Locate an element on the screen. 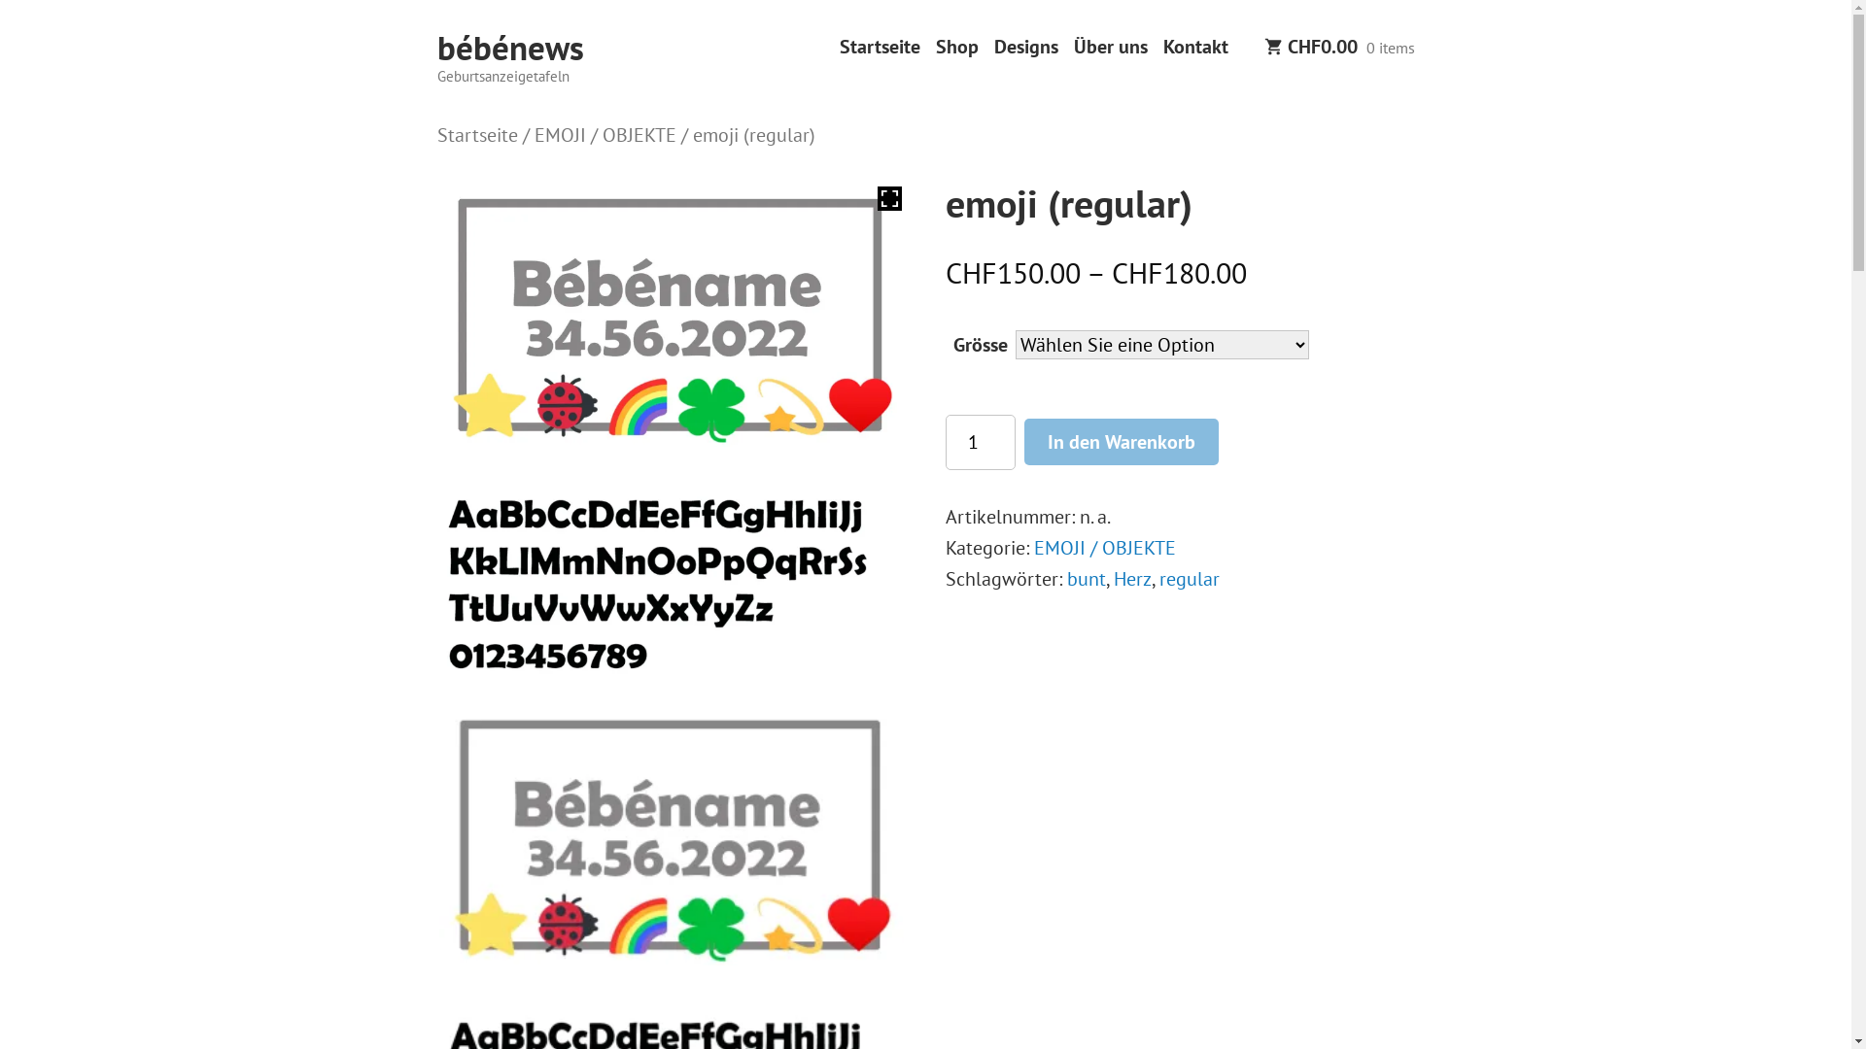 This screenshot has height=1049, width=1866. Shop is located at coordinates (956, 47).